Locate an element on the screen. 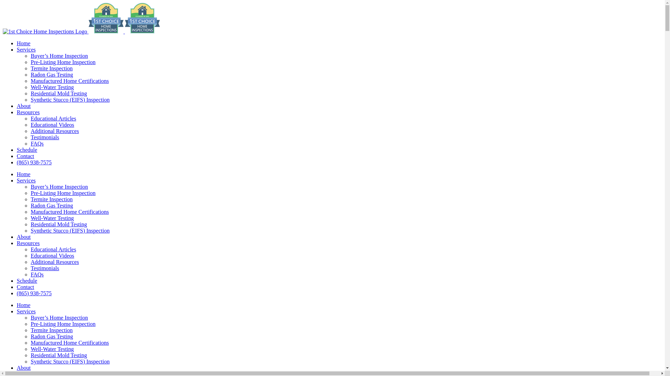 The width and height of the screenshot is (670, 376). Manufactured Home Certifications is located at coordinates (70, 81).